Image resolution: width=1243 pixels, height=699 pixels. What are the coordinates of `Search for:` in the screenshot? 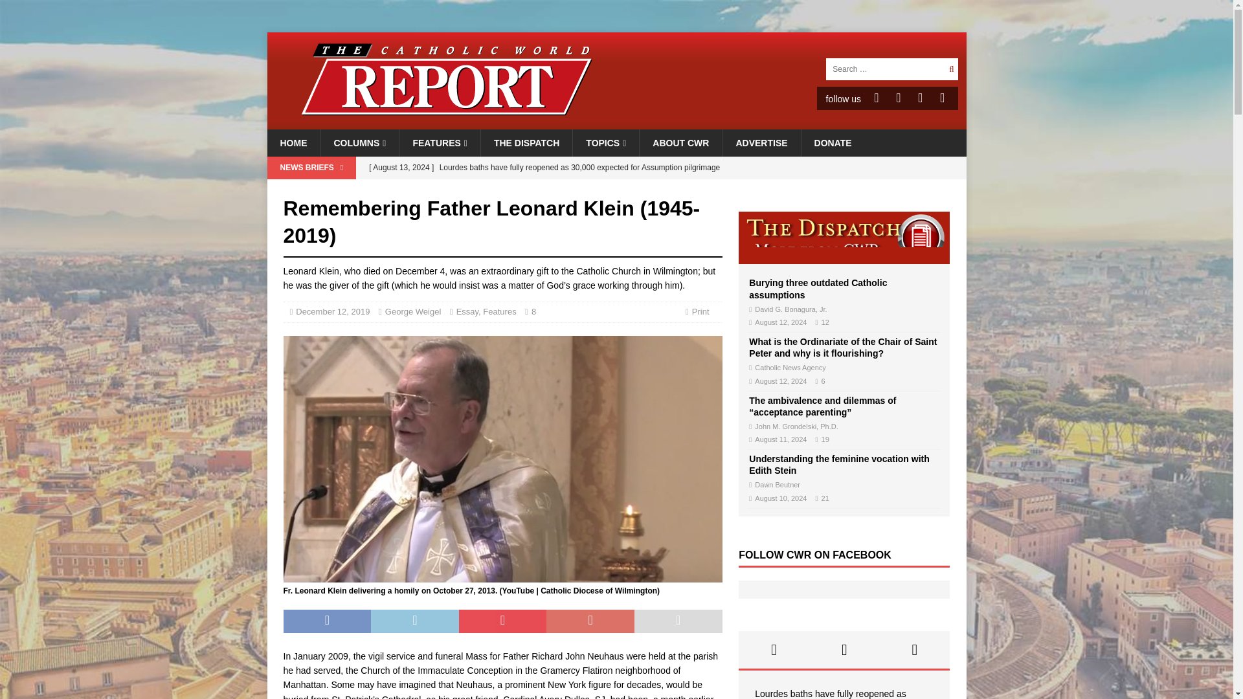 It's located at (884, 69).